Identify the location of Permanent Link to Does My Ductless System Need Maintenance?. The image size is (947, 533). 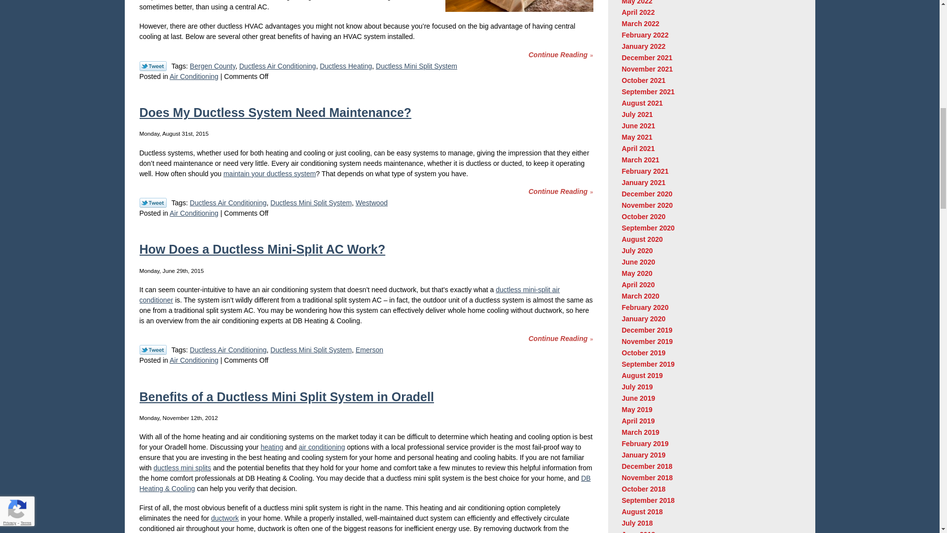
(560, 191).